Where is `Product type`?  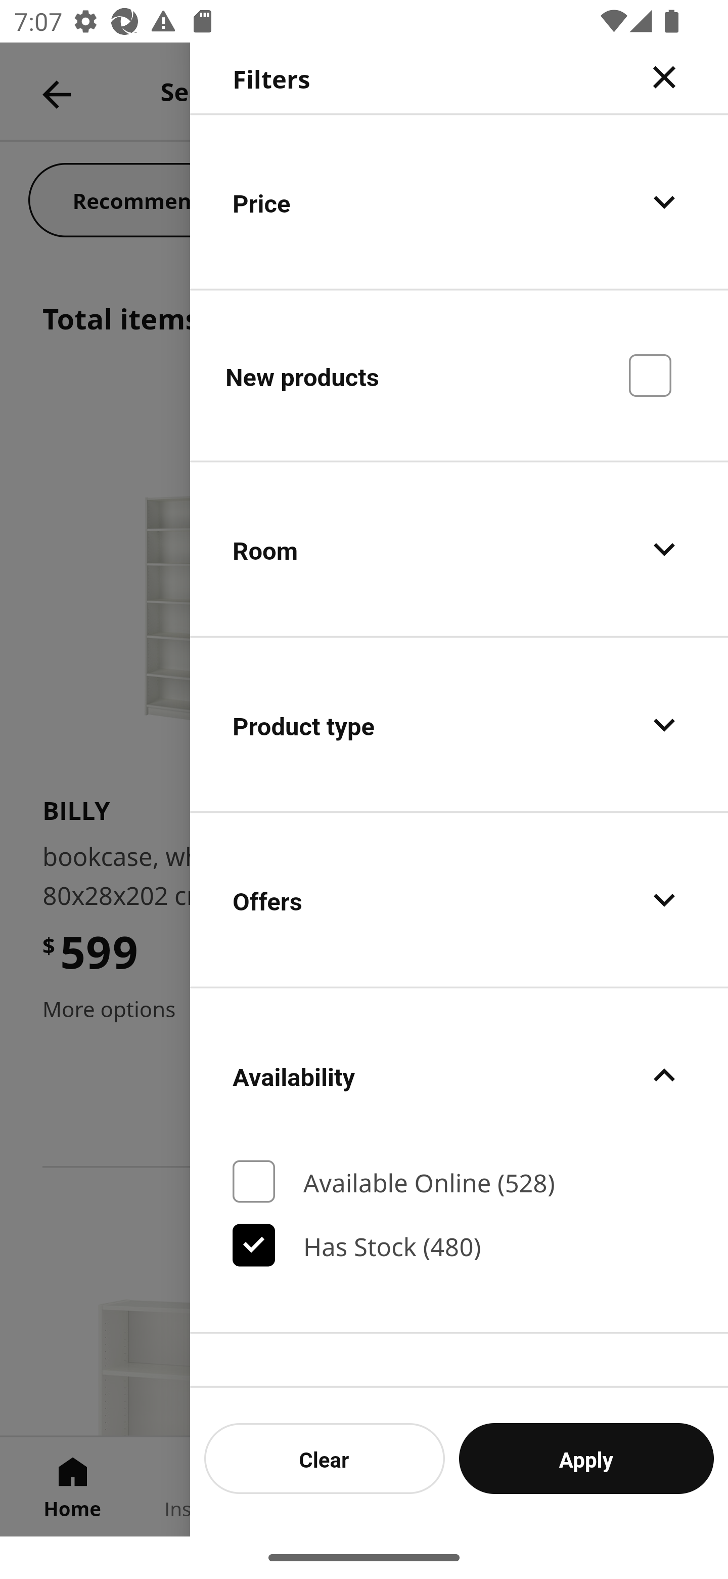 Product type is located at coordinates (459, 725).